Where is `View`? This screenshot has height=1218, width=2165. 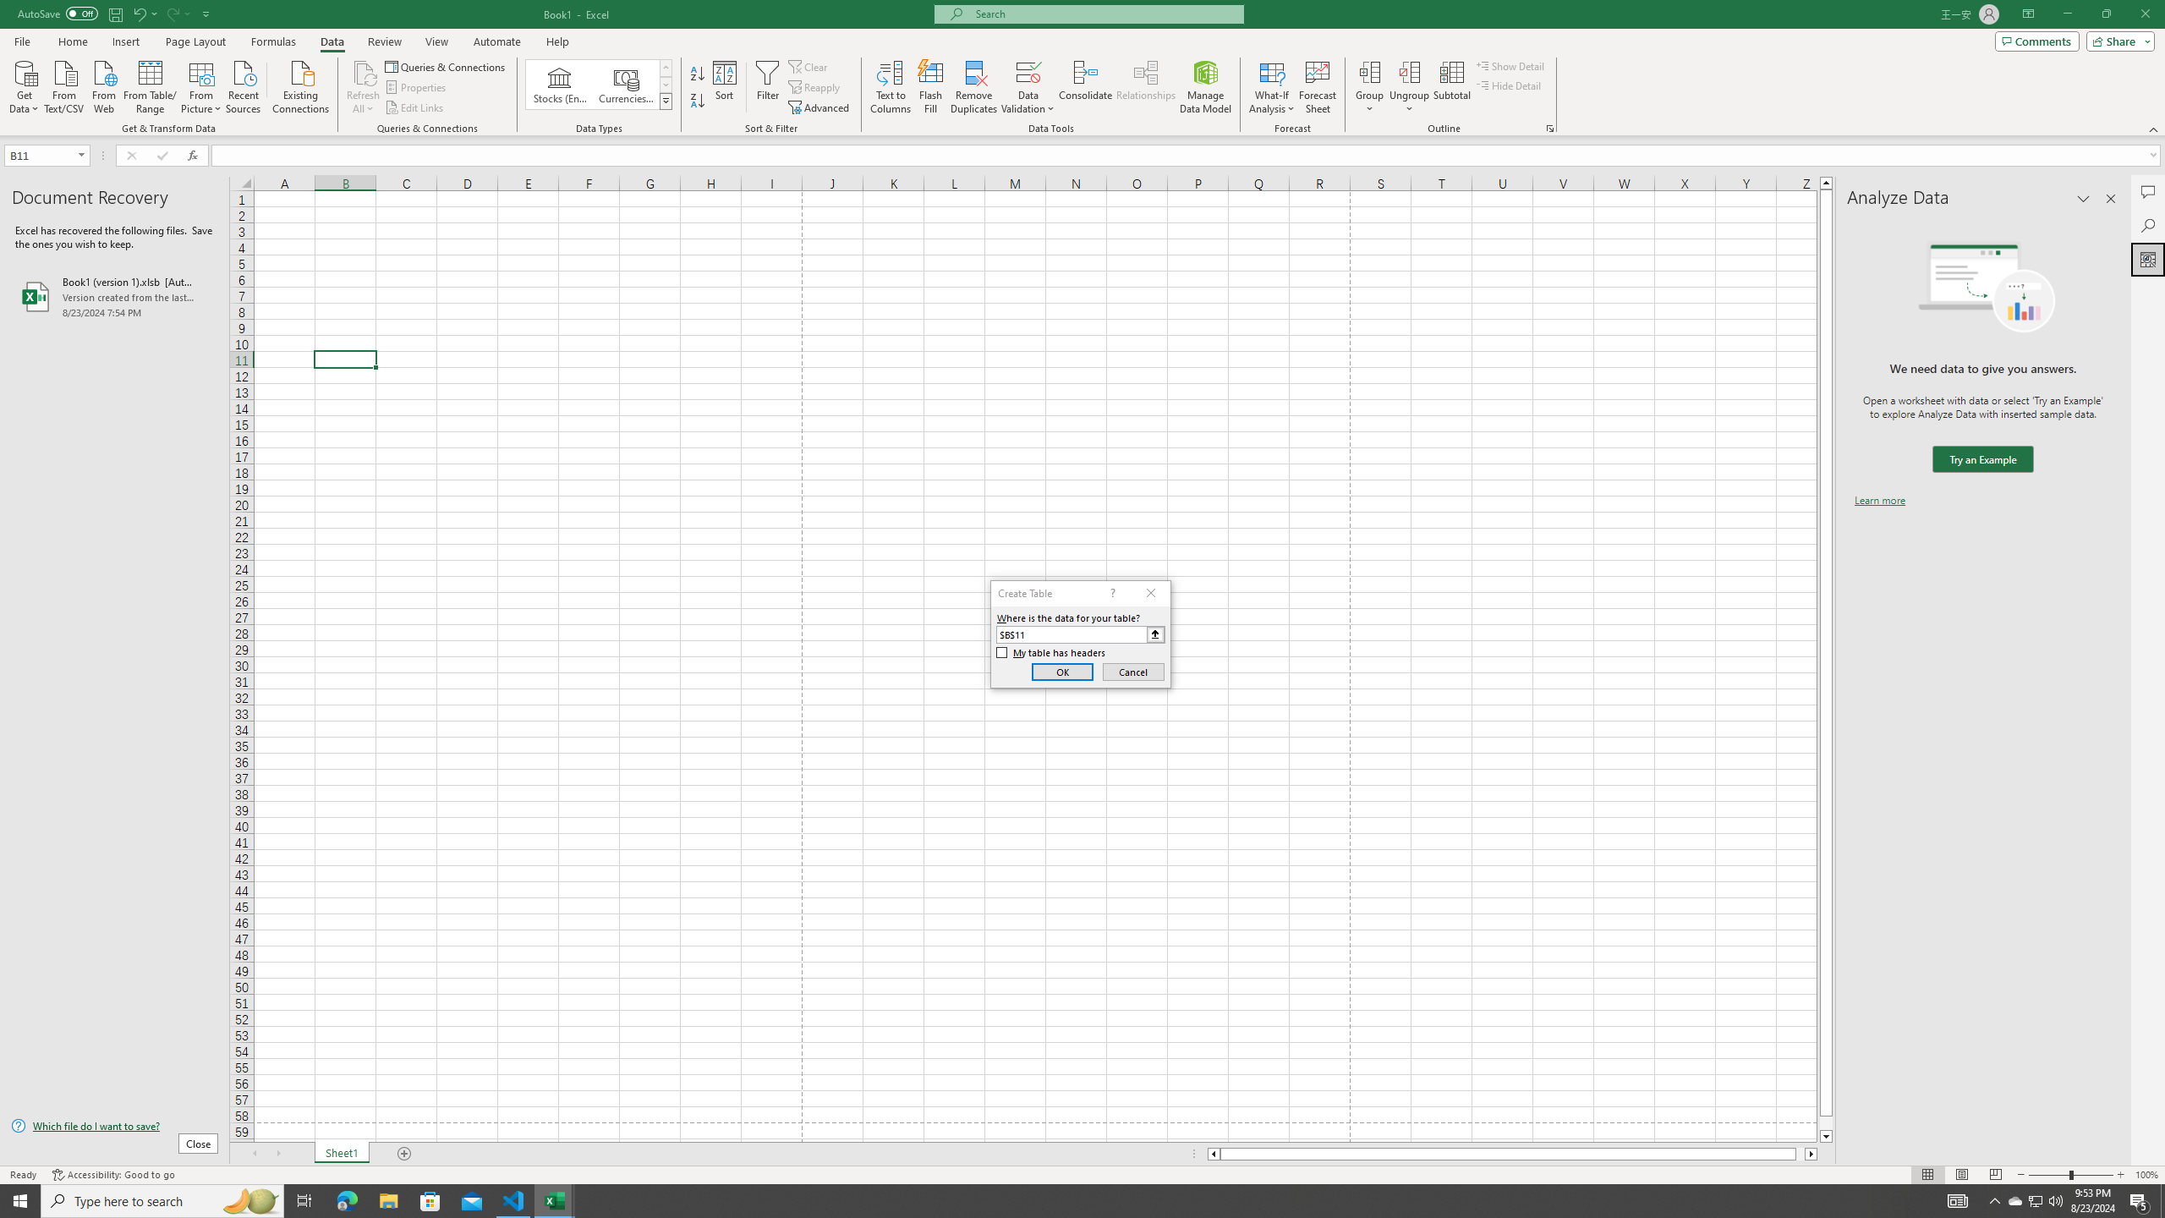
View is located at coordinates (436, 41).